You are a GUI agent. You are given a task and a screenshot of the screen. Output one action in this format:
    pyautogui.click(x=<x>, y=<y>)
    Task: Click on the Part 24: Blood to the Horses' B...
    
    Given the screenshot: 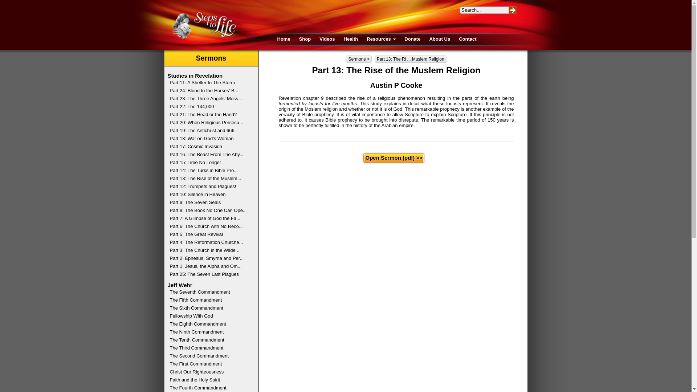 What is the action you would take?
    pyautogui.click(x=209, y=91)
    